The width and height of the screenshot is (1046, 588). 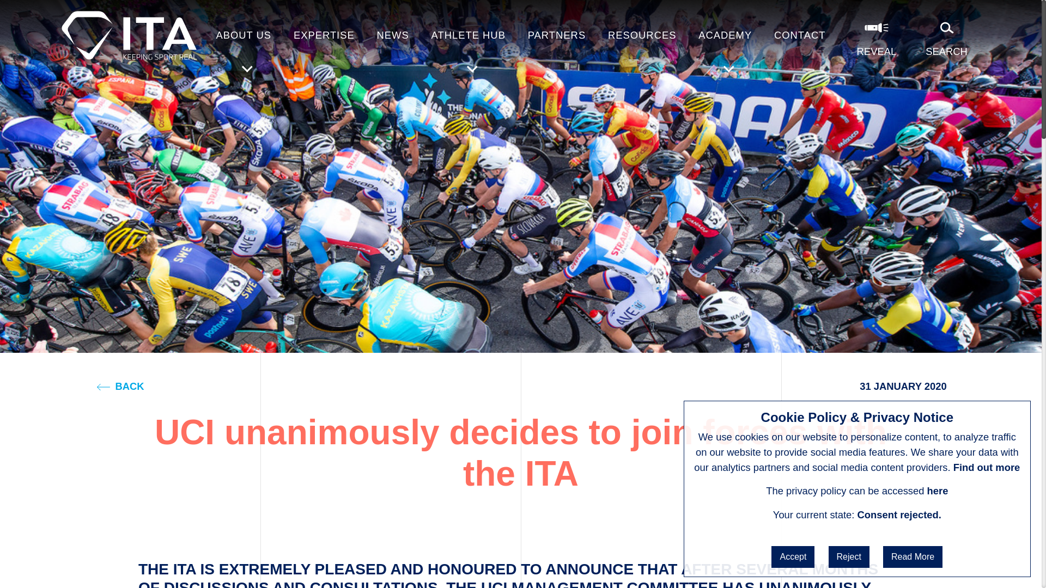 I want to click on PARTNERS, so click(x=557, y=38).